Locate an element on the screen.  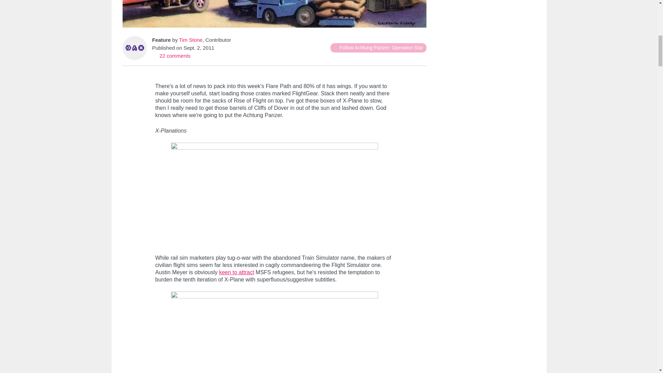
22 comments is located at coordinates (171, 56).